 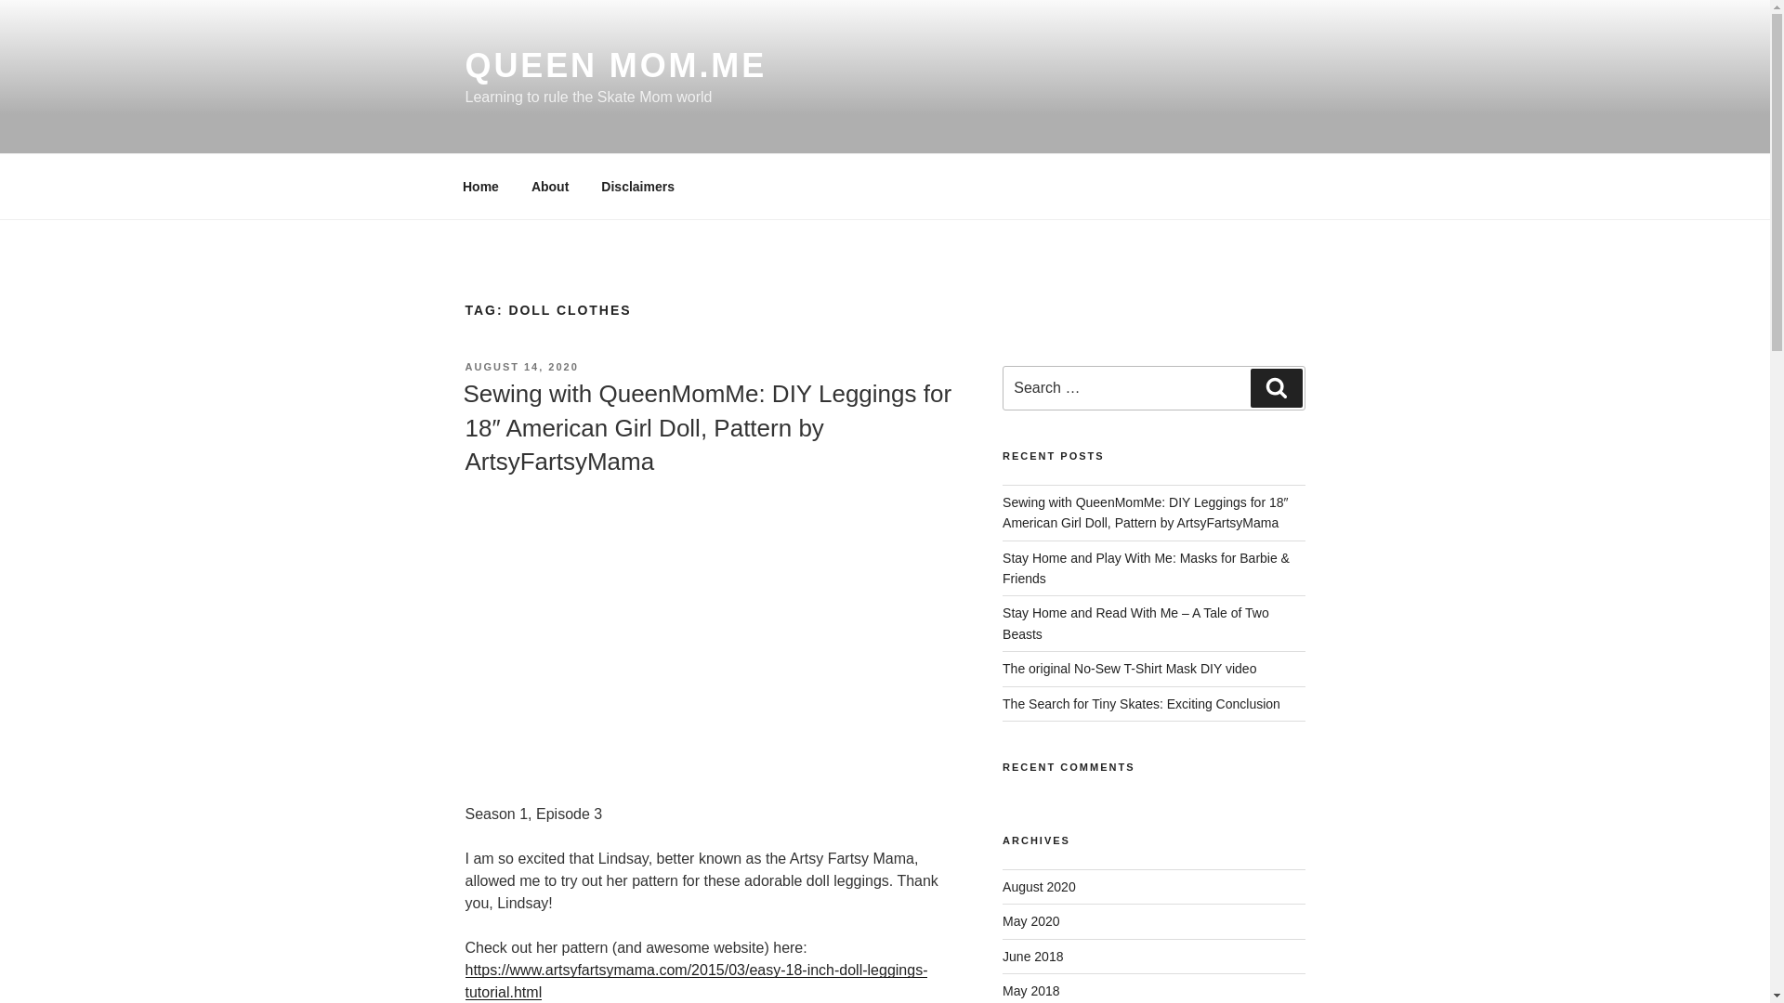 What do you see at coordinates (1129, 668) in the screenshot?
I see `The original No-Sew T-Shirt Mask DIY video` at bounding box center [1129, 668].